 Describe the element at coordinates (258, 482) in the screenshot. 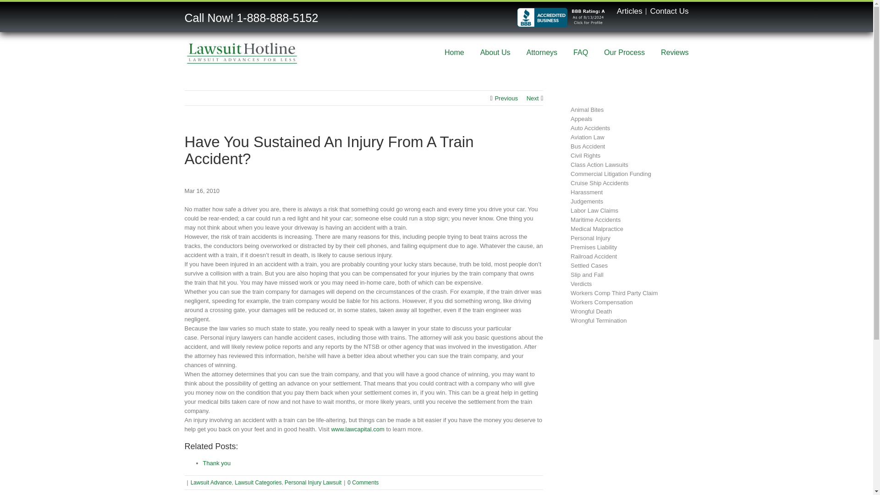

I see `Lawsuit Categories` at that location.